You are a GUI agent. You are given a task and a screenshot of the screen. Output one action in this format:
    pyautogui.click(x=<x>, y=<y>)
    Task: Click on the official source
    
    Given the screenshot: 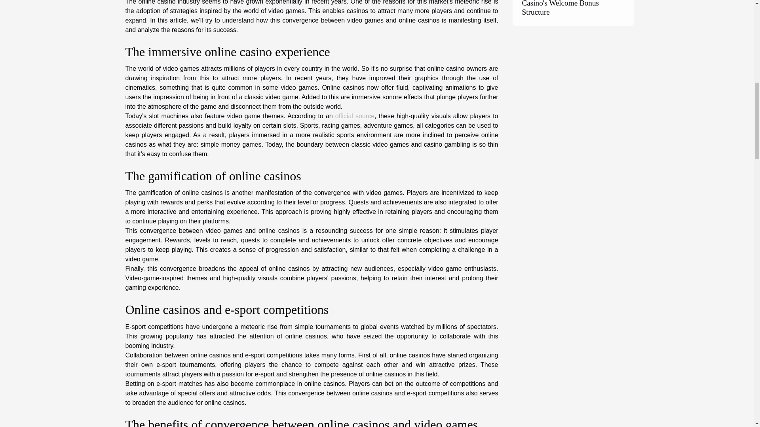 What is the action you would take?
    pyautogui.click(x=355, y=116)
    